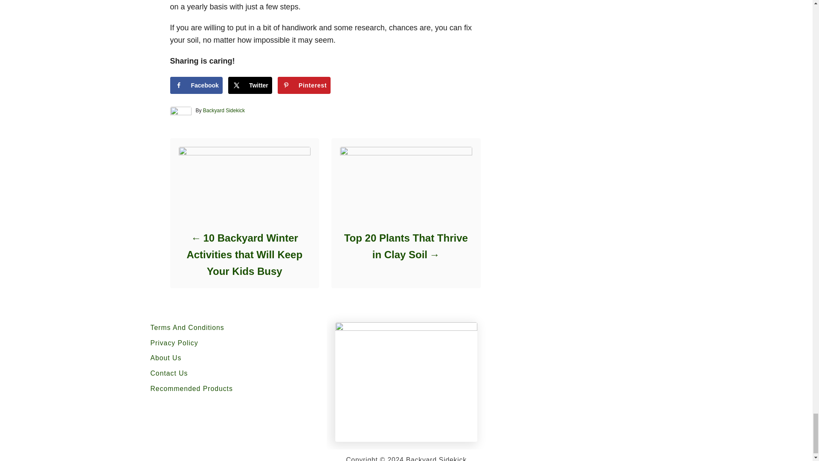  What do you see at coordinates (304, 85) in the screenshot?
I see `Save to Pinterest` at bounding box center [304, 85].